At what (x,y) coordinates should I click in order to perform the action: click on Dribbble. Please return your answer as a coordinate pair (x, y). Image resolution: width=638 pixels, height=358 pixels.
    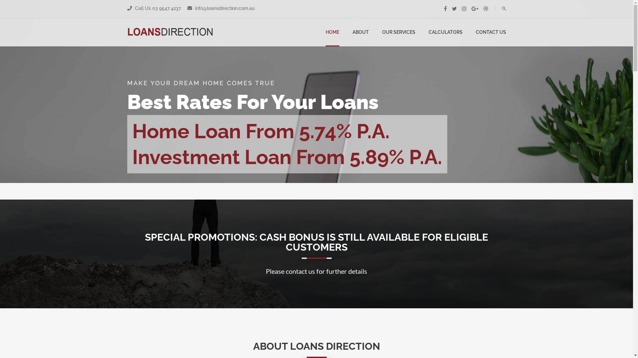
    Looking at the image, I should click on (485, 9).